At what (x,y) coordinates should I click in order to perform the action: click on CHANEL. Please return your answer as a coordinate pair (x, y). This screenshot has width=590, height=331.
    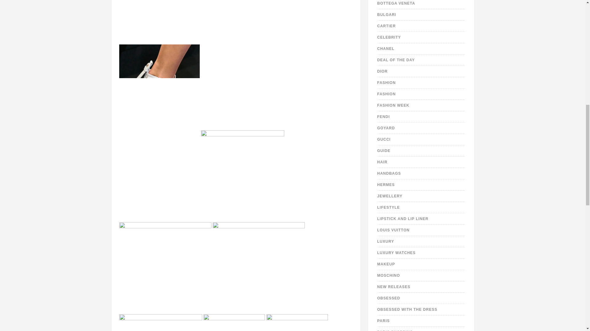
    Looking at the image, I should click on (386, 49).